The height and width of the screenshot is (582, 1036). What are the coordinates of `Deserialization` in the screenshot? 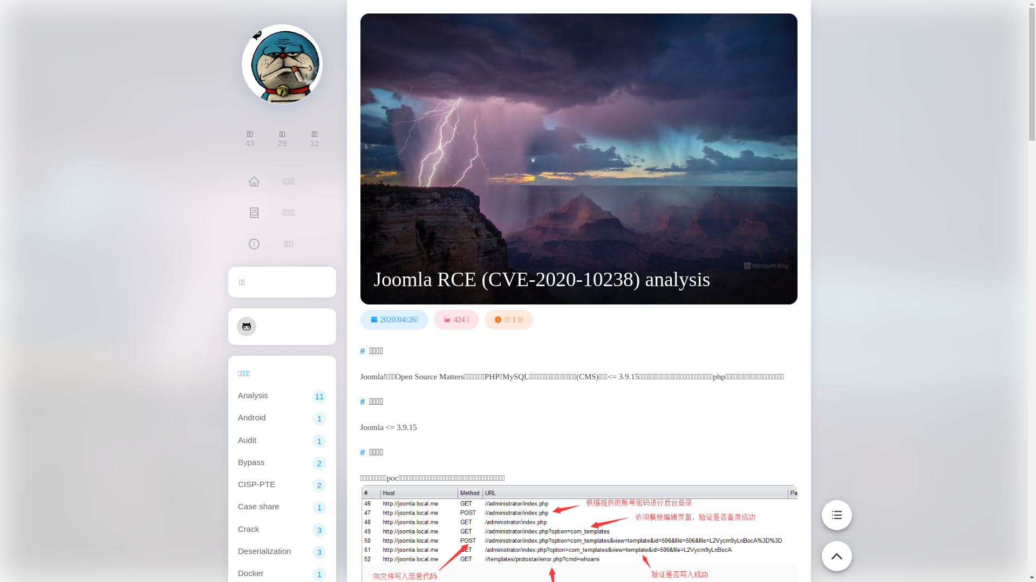 It's located at (264, 551).